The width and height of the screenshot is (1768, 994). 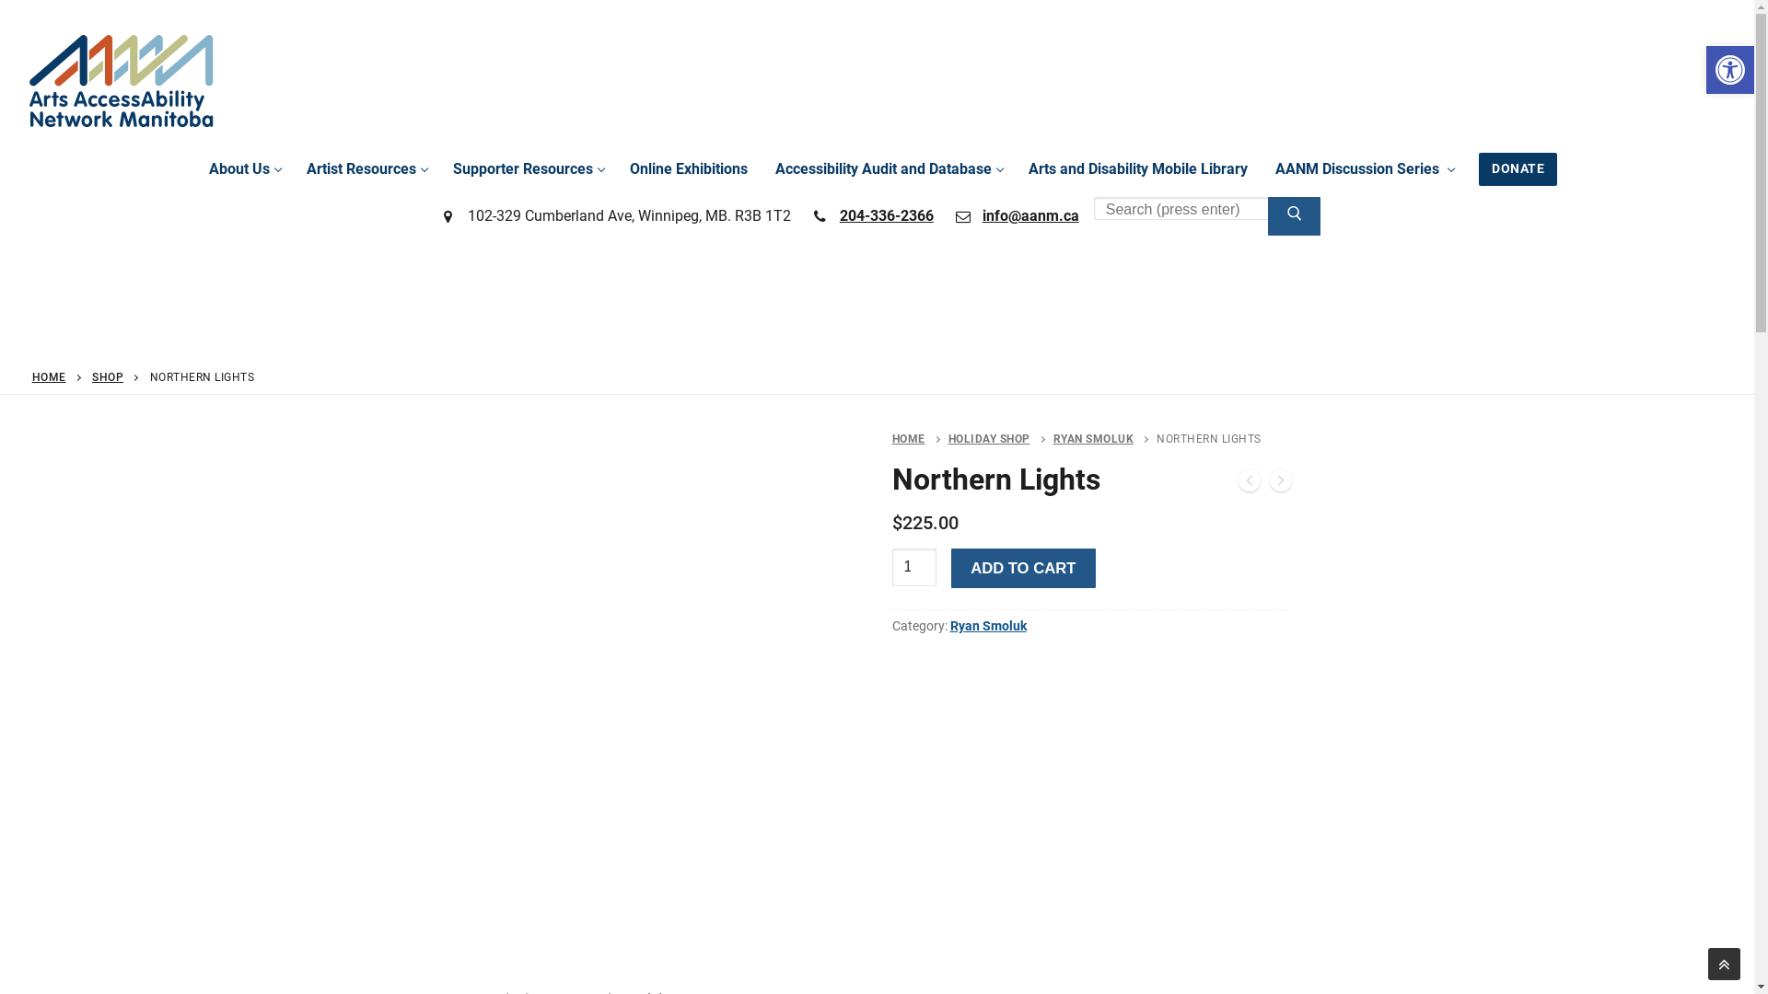 What do you see at coordinates (1014, 216) in the screenshot?
I see `info@aanm.ca` at bounding box center [1014, 216].